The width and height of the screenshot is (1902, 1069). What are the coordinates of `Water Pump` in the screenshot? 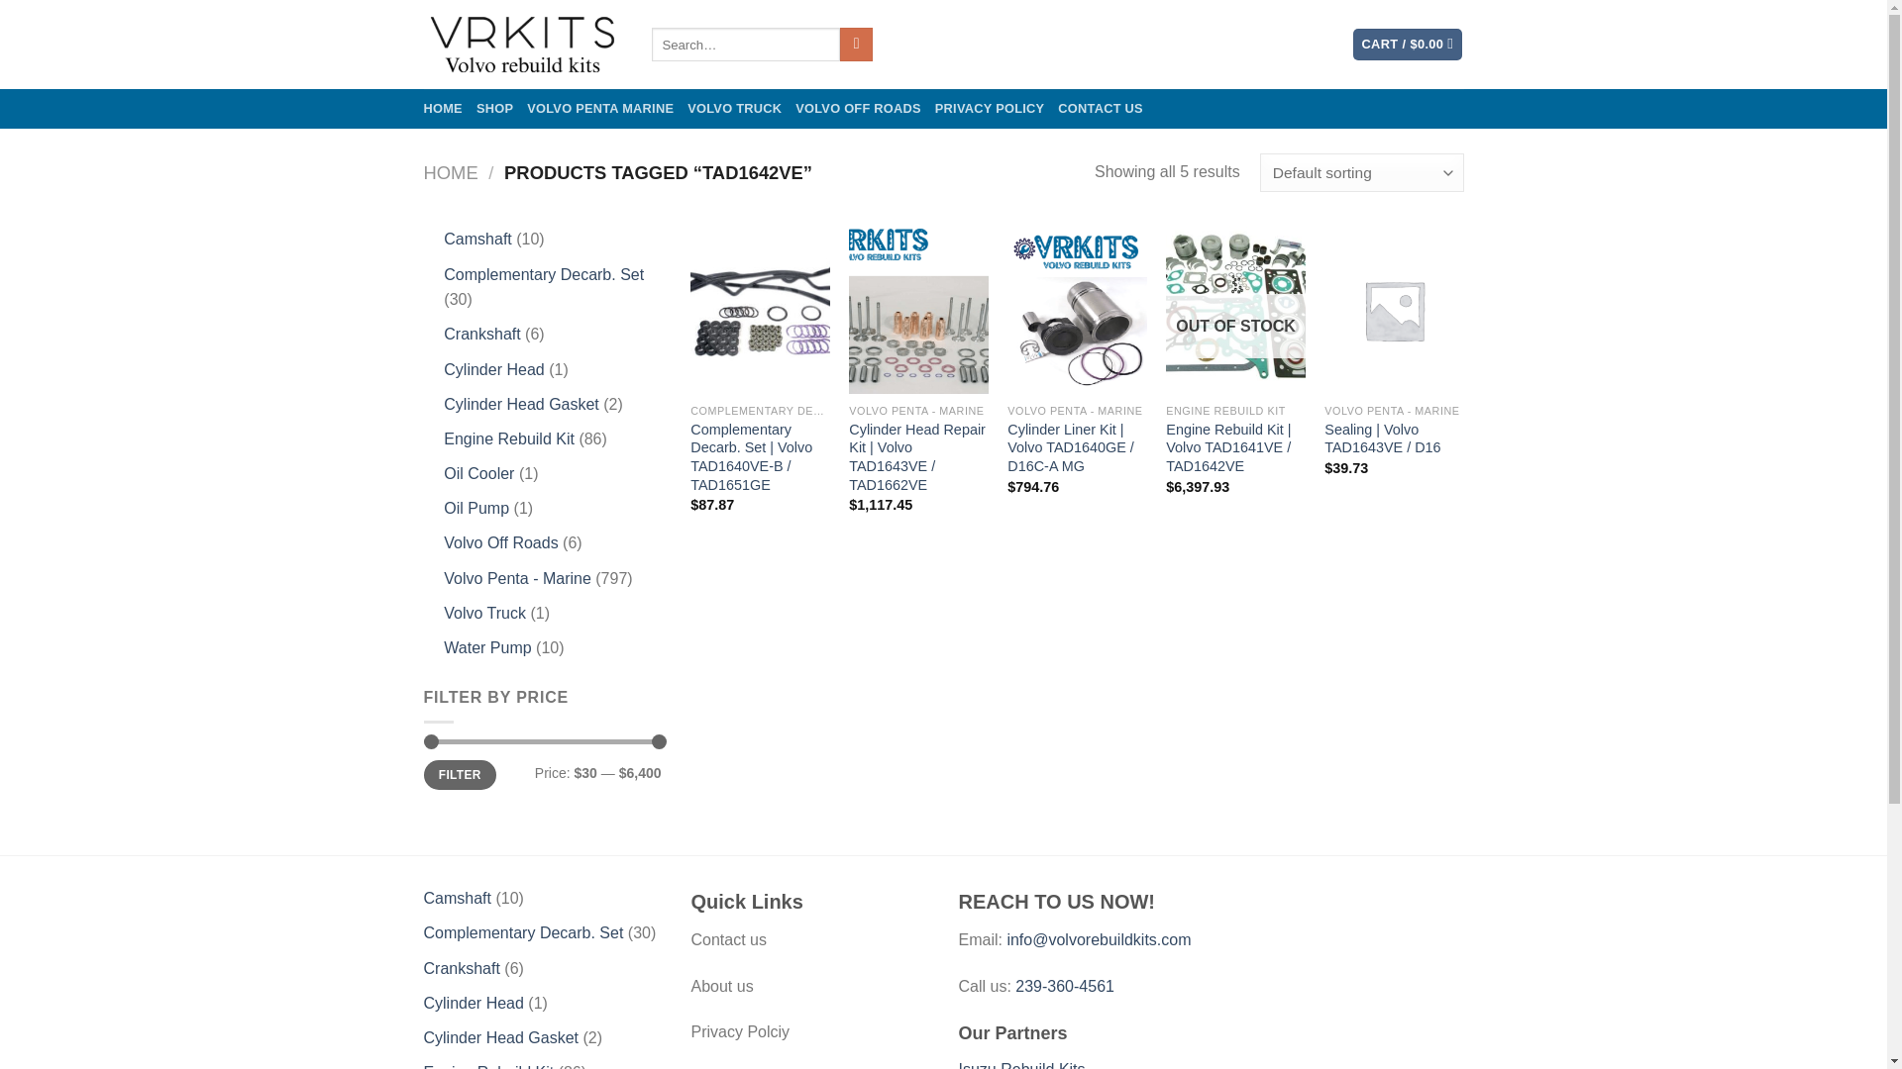 It's located at (486, 647).